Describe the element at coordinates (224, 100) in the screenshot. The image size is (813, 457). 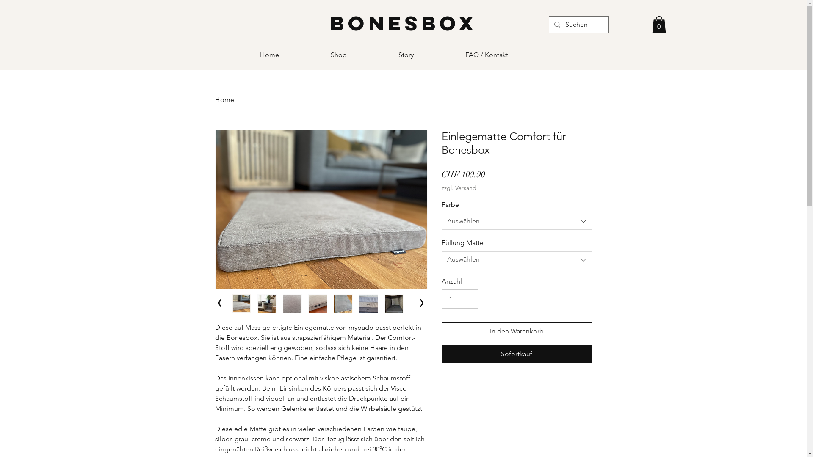
I see `Home` at that location.